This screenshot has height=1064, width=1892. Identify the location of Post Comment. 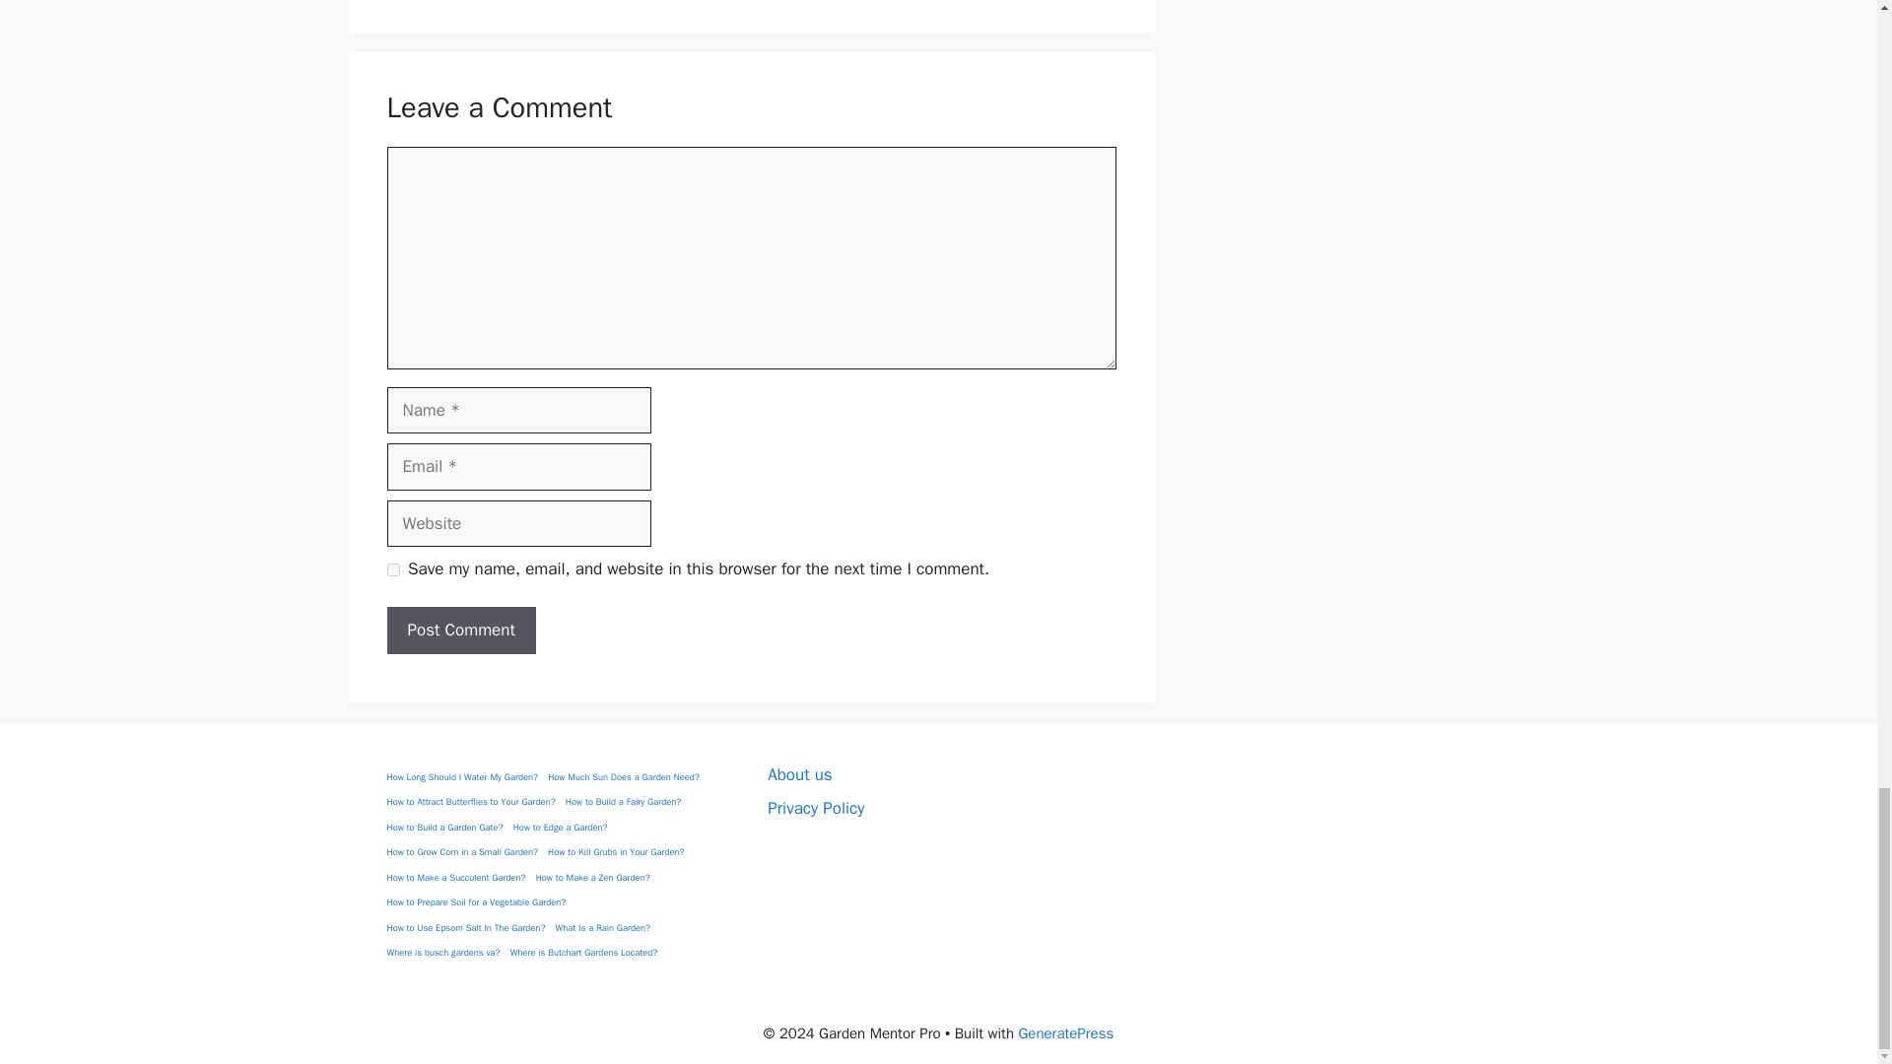
(460, 631).